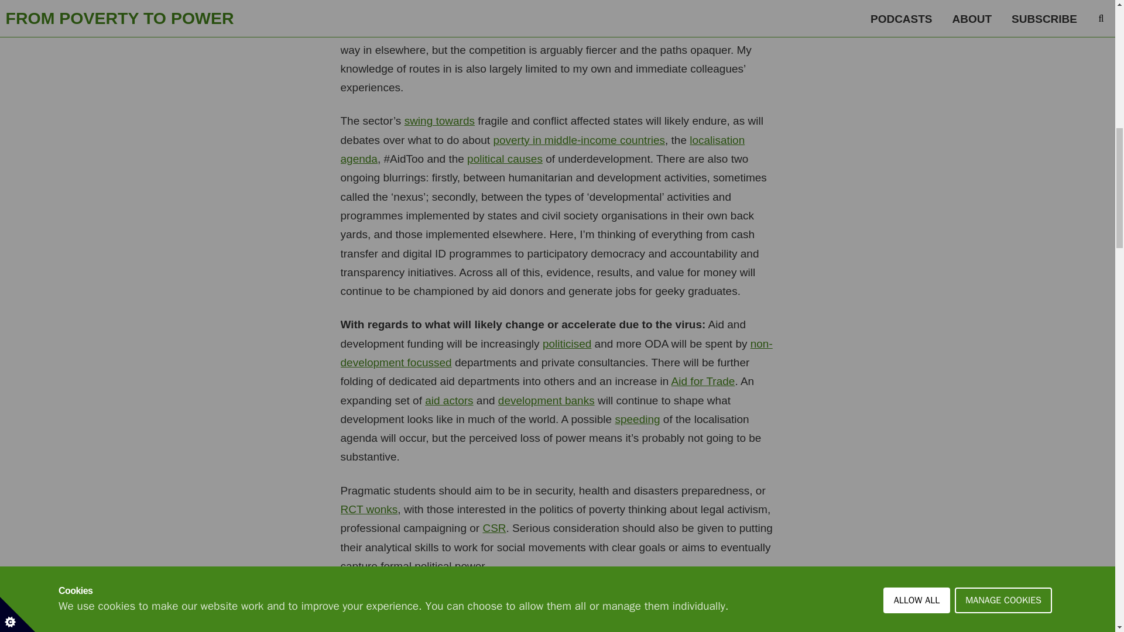 Image resolution: width=1124 pixels, height=632 pixels. I want to click on non-development focussed, so click(556, 352).